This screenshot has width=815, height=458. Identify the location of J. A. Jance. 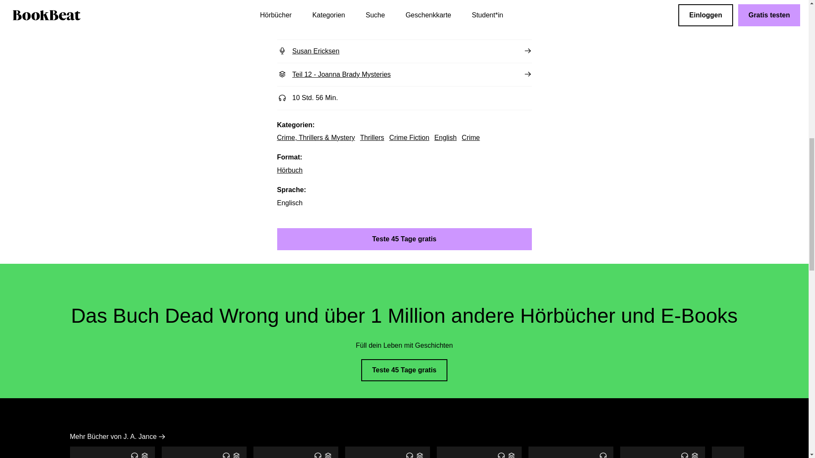
(404, 27).